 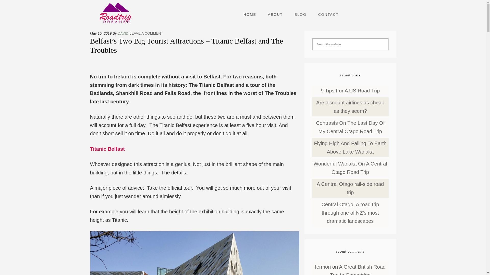 What do you see at coordinates (323, 267) in the screenshot?
I see `fermon` at bounding box center [323, 267].